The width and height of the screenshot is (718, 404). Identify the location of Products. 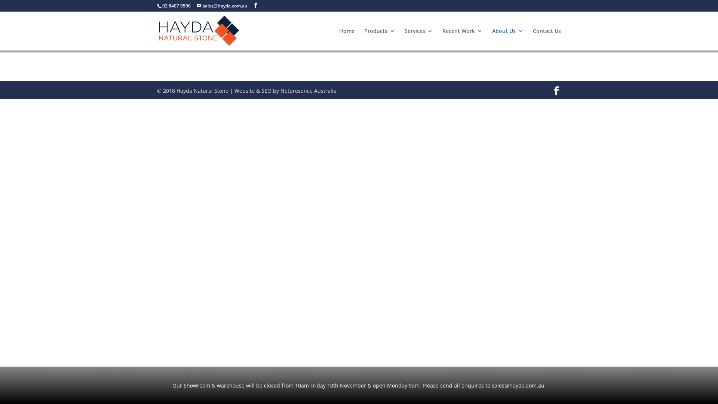
(380, 40).